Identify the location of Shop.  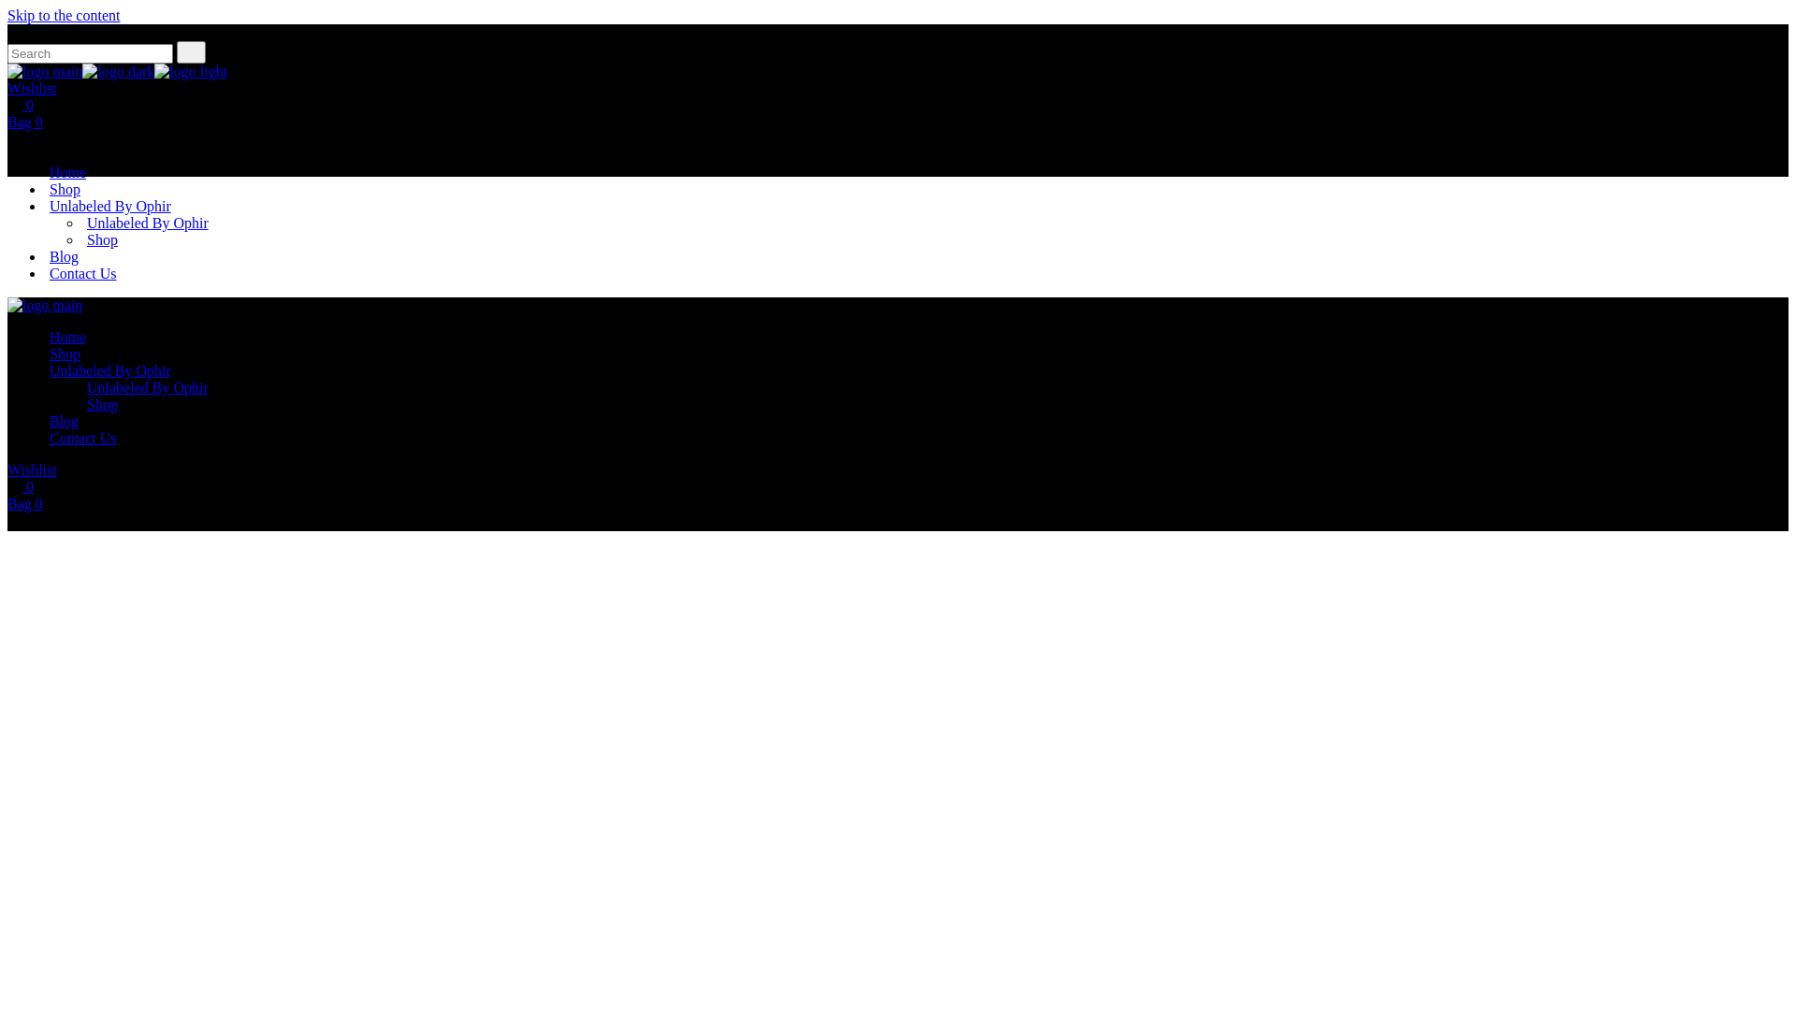
(103, 239).